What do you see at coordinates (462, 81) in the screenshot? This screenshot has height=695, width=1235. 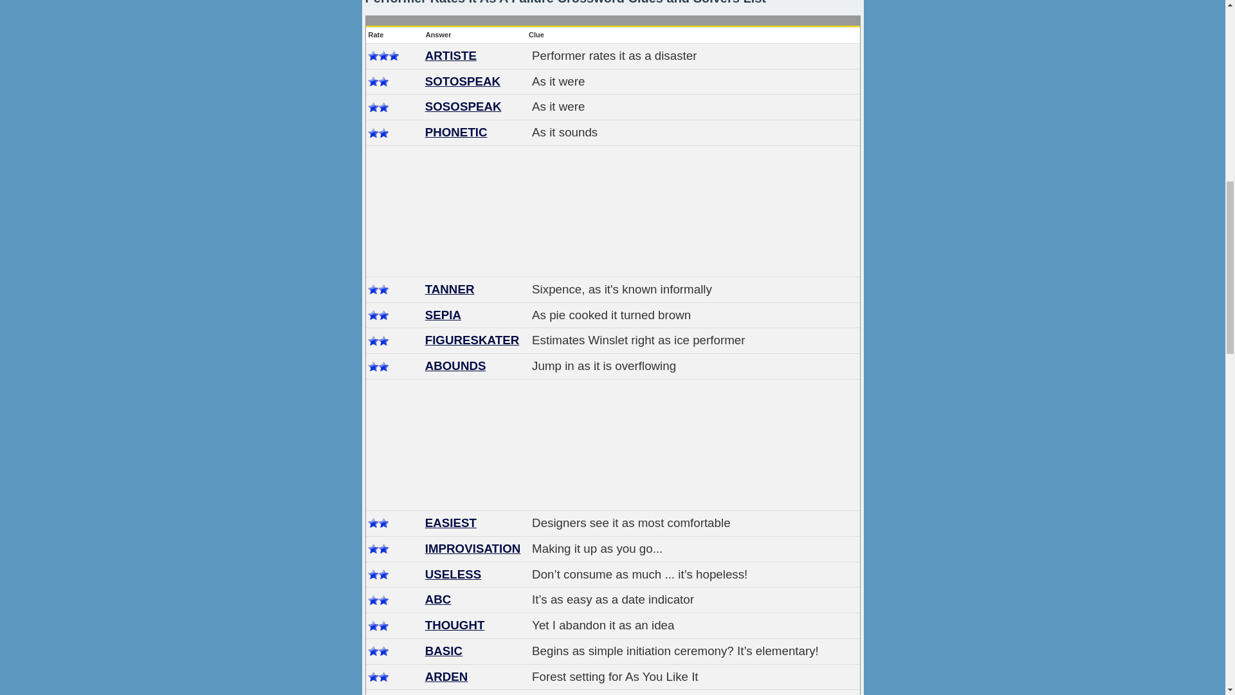 I see `SOTOSPEAK` at bounding box center [462, 81].